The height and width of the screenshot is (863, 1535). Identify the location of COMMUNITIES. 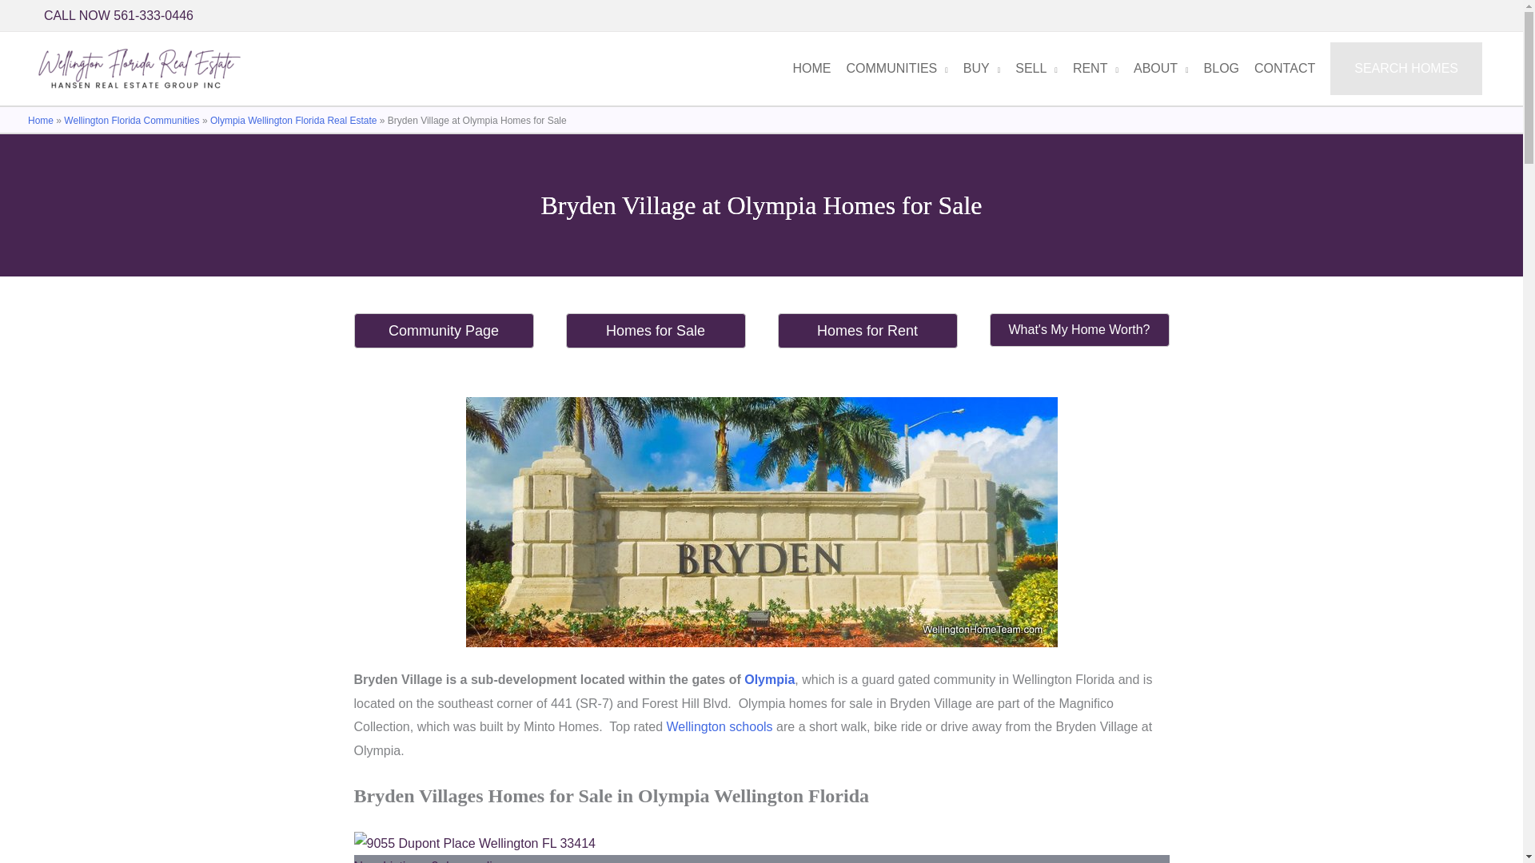
(891, 68).